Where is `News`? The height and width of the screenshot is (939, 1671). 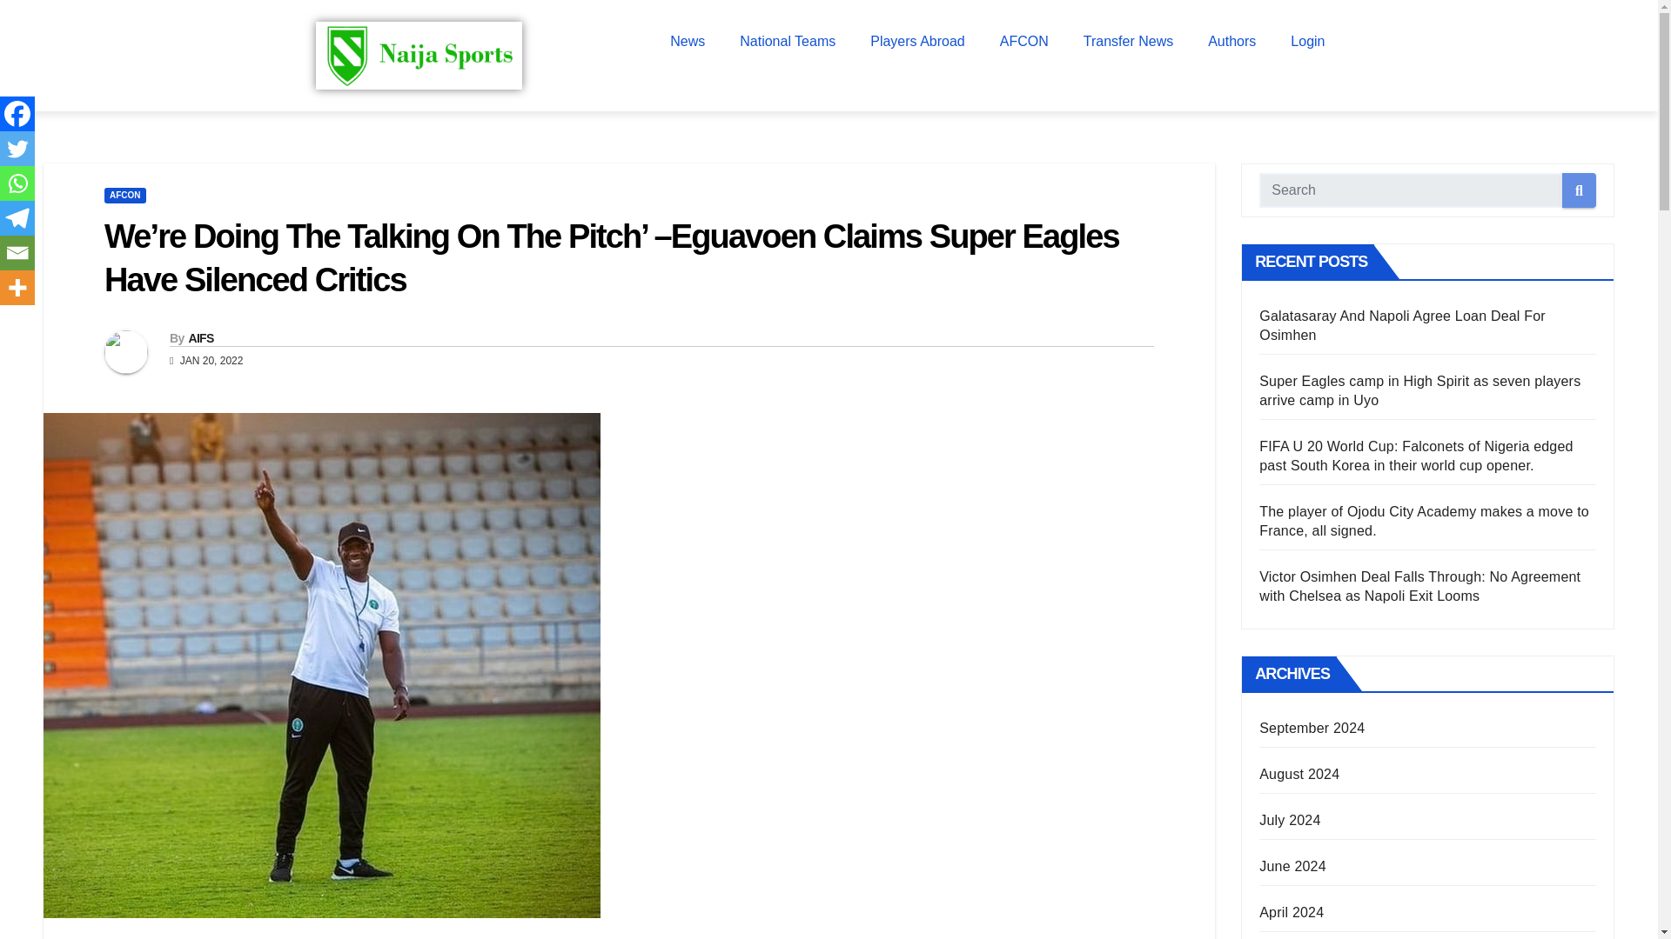 News is located at coordinates (688, 42).